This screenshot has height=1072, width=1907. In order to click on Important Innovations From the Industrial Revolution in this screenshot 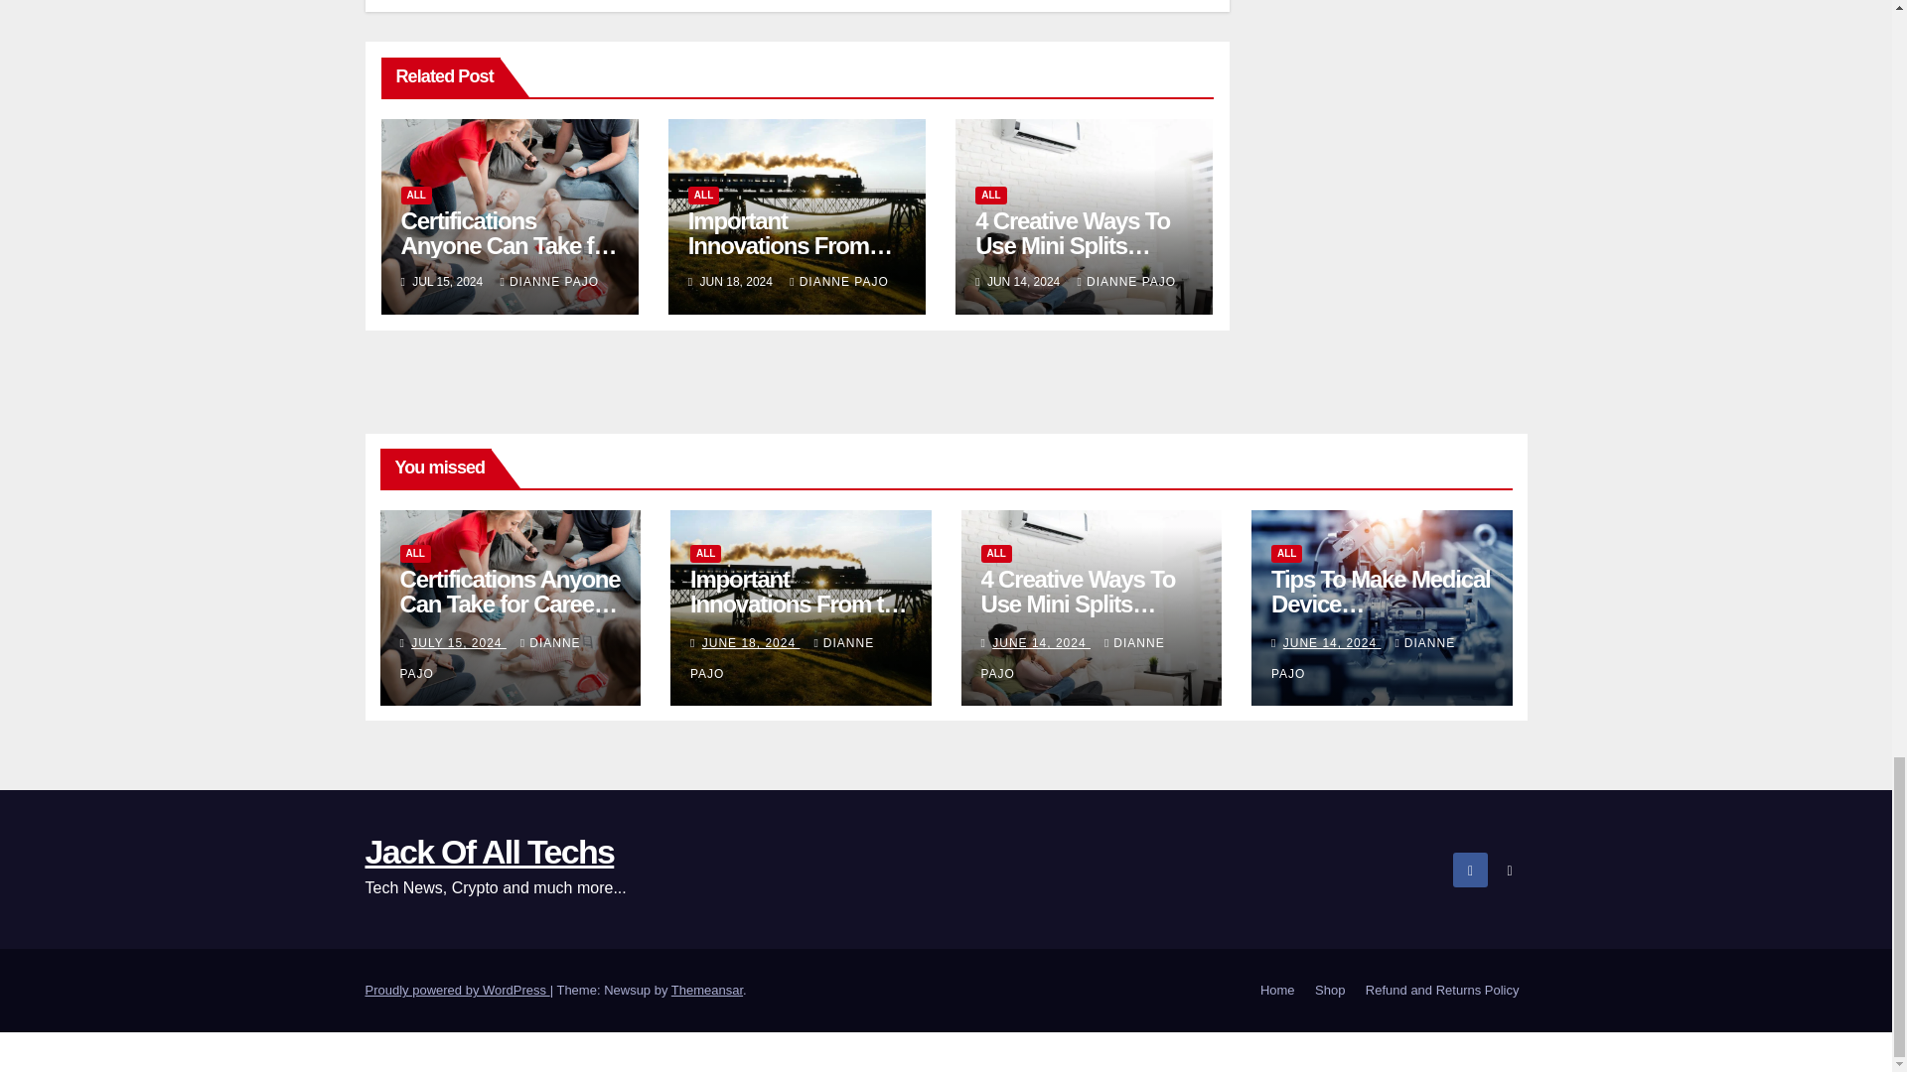, I will do `click(791, 258)`.